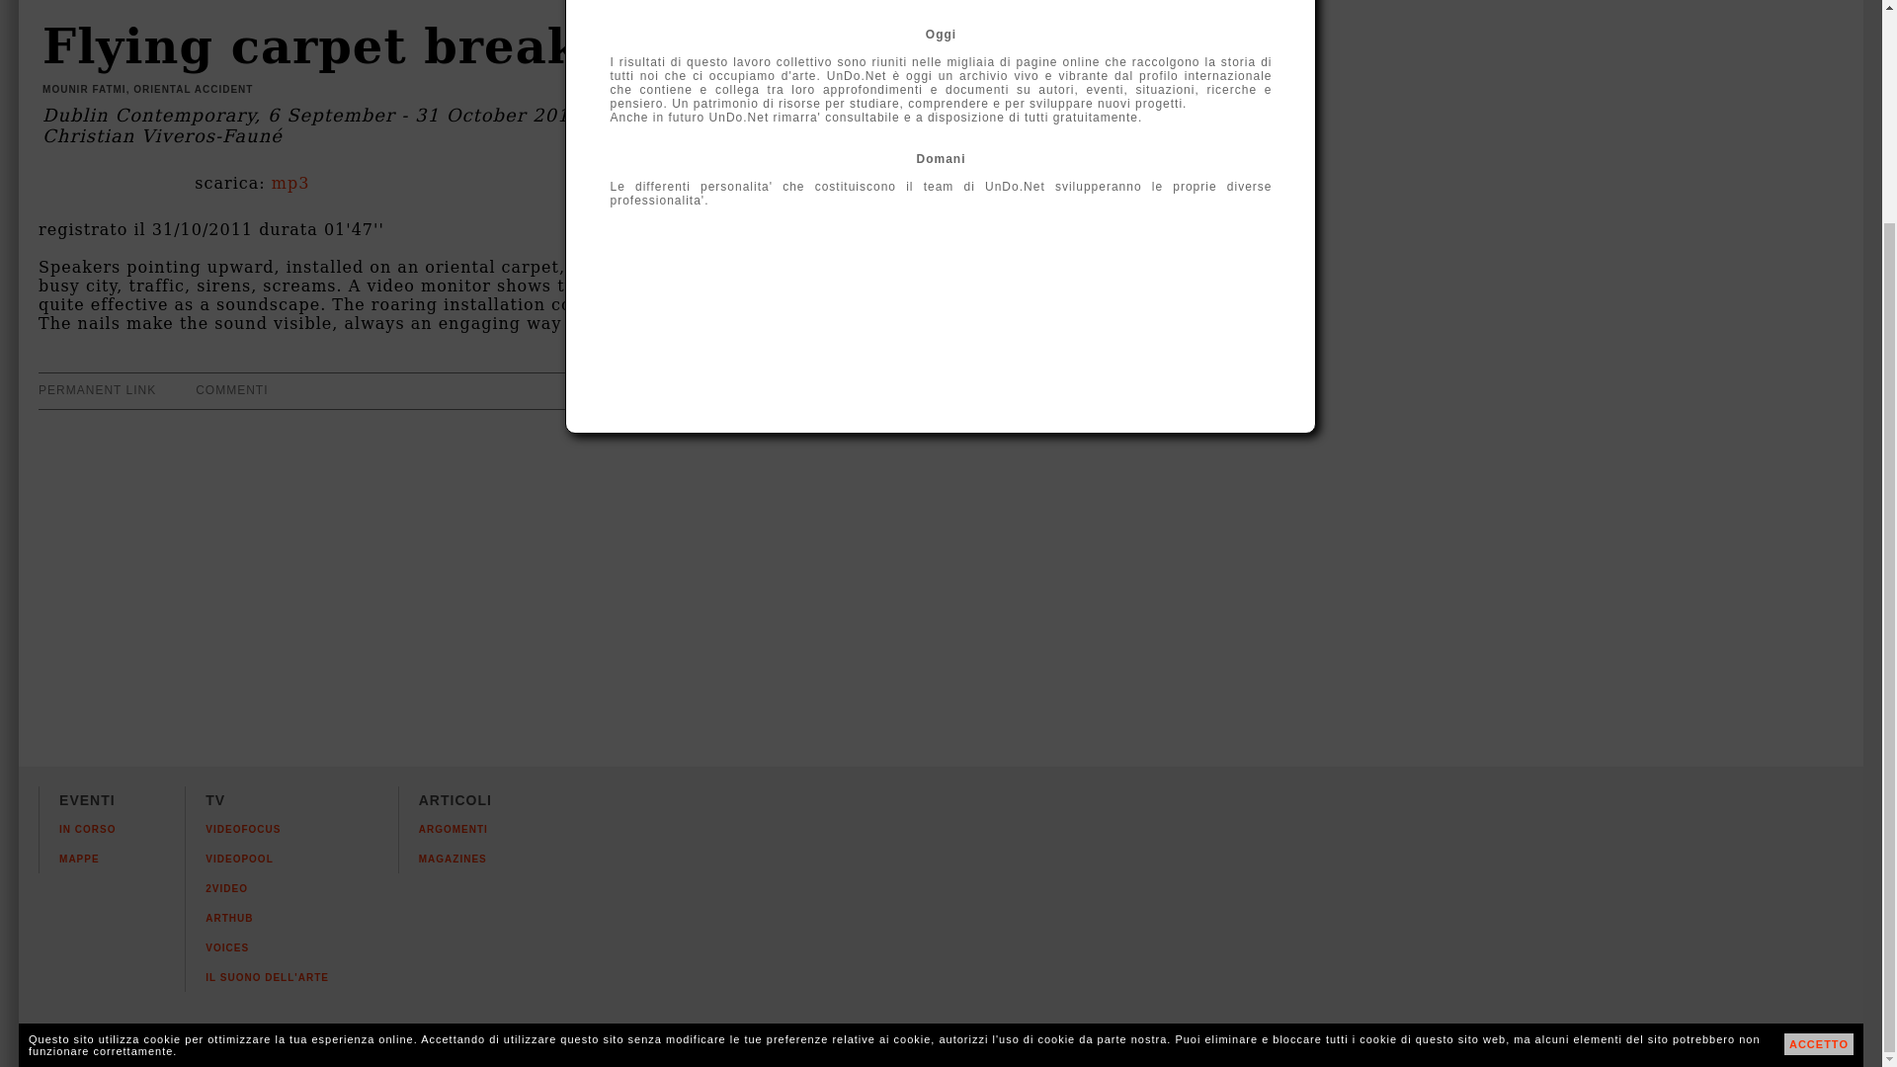 The width and height of the screenshot is (1897, 1067). What do you see at coordinates (453, 859) in the screenshot?
I see `MAGAZINES` at bounding box center [453, 859].